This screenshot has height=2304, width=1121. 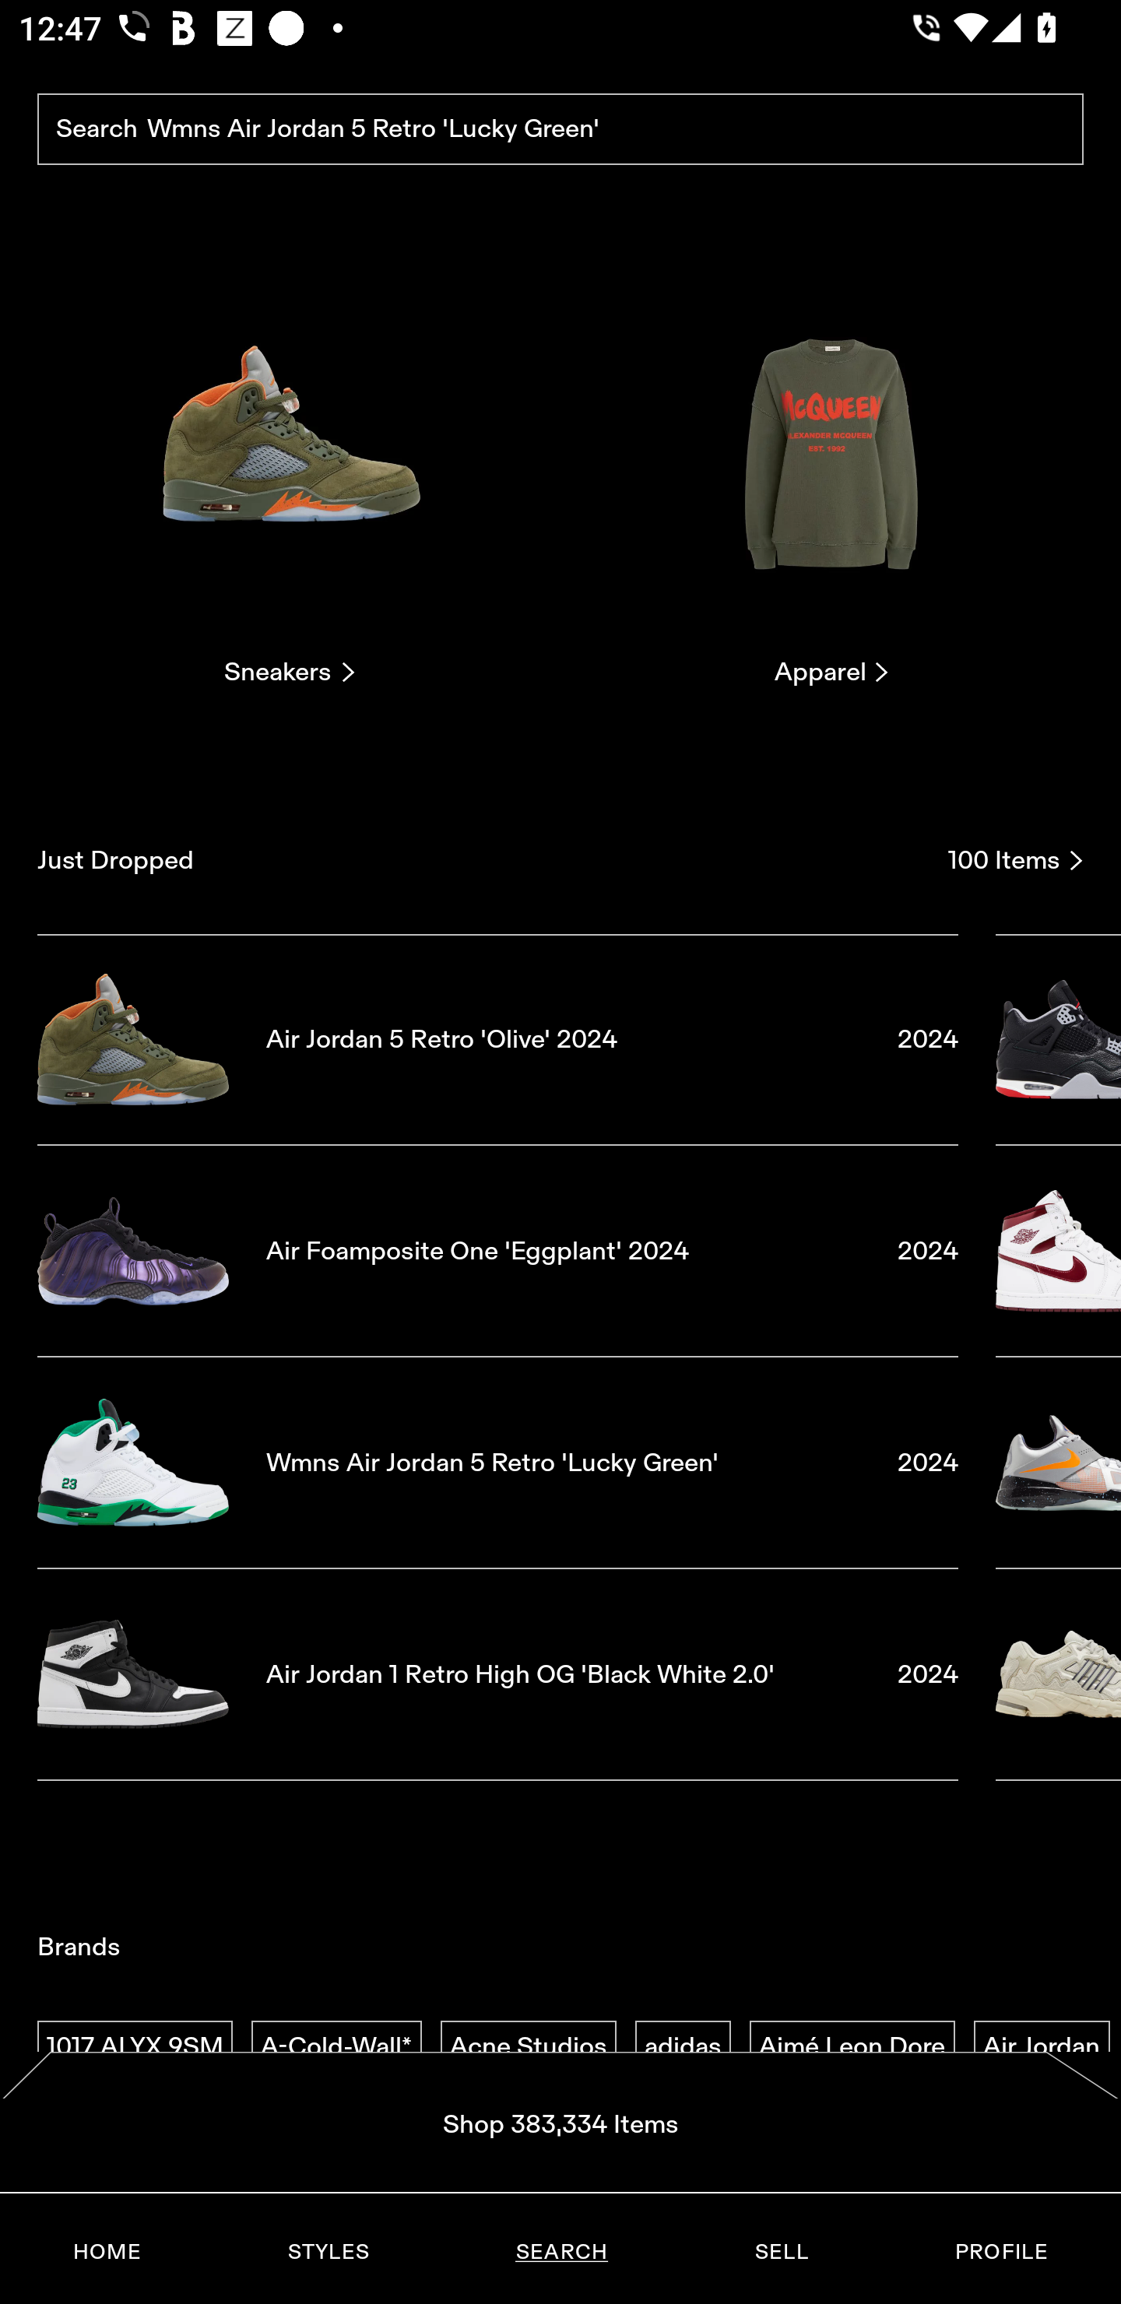 What do you see at coordinates (560, 130) in the screenshot?
I see `Search` at bounding box center [560, 130].